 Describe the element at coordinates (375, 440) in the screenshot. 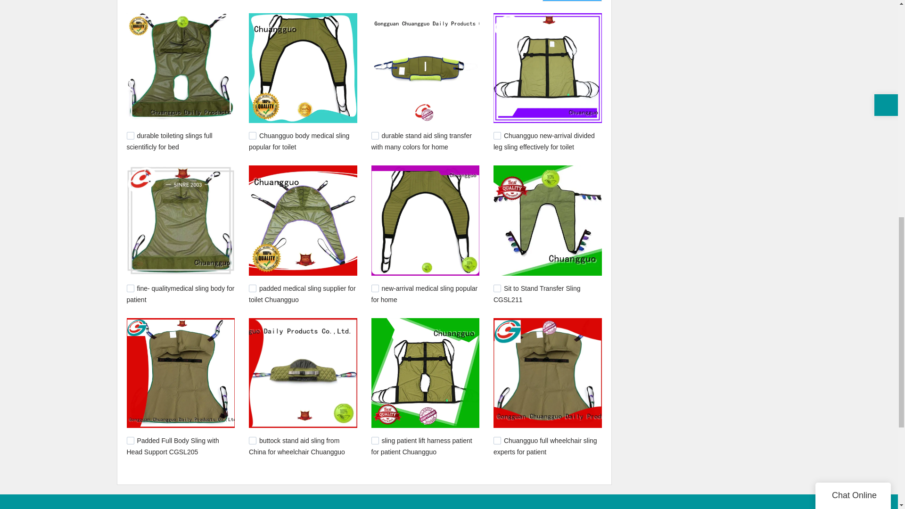

I see `1961` at that location.